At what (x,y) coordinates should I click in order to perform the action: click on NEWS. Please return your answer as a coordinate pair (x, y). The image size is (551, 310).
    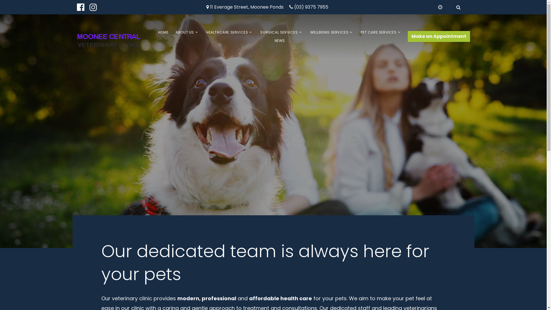
    Looking at the image, I should click on (280, 41).